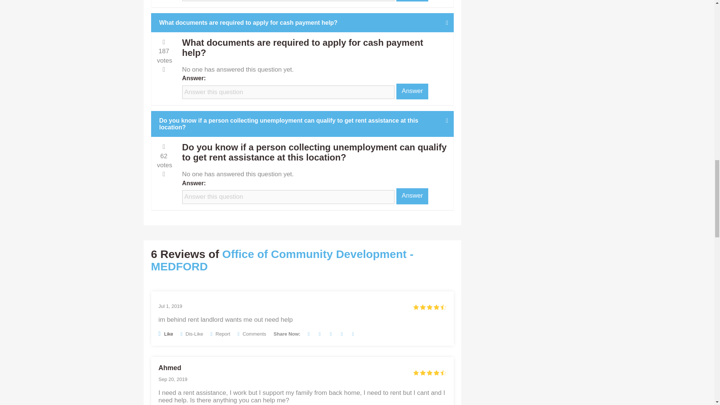 The image size is (720, 405). Describe the element at coordinates (412, 196) in the screenshot. I see `Answer` at that location.